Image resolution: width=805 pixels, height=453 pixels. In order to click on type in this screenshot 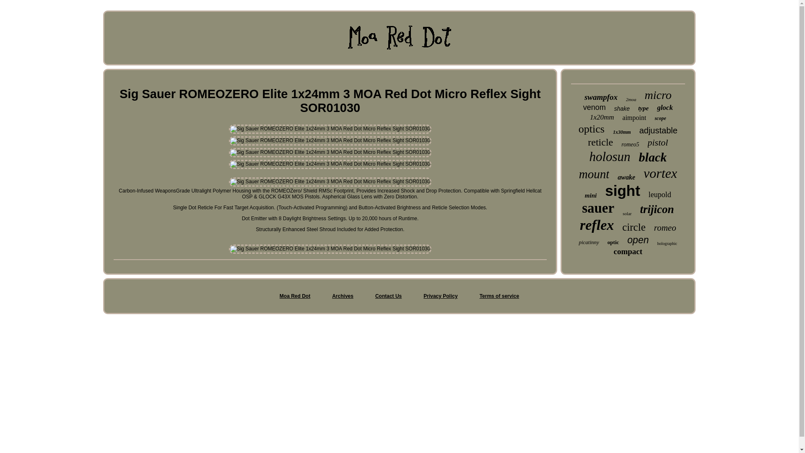, I will do `click(643, 108)`.